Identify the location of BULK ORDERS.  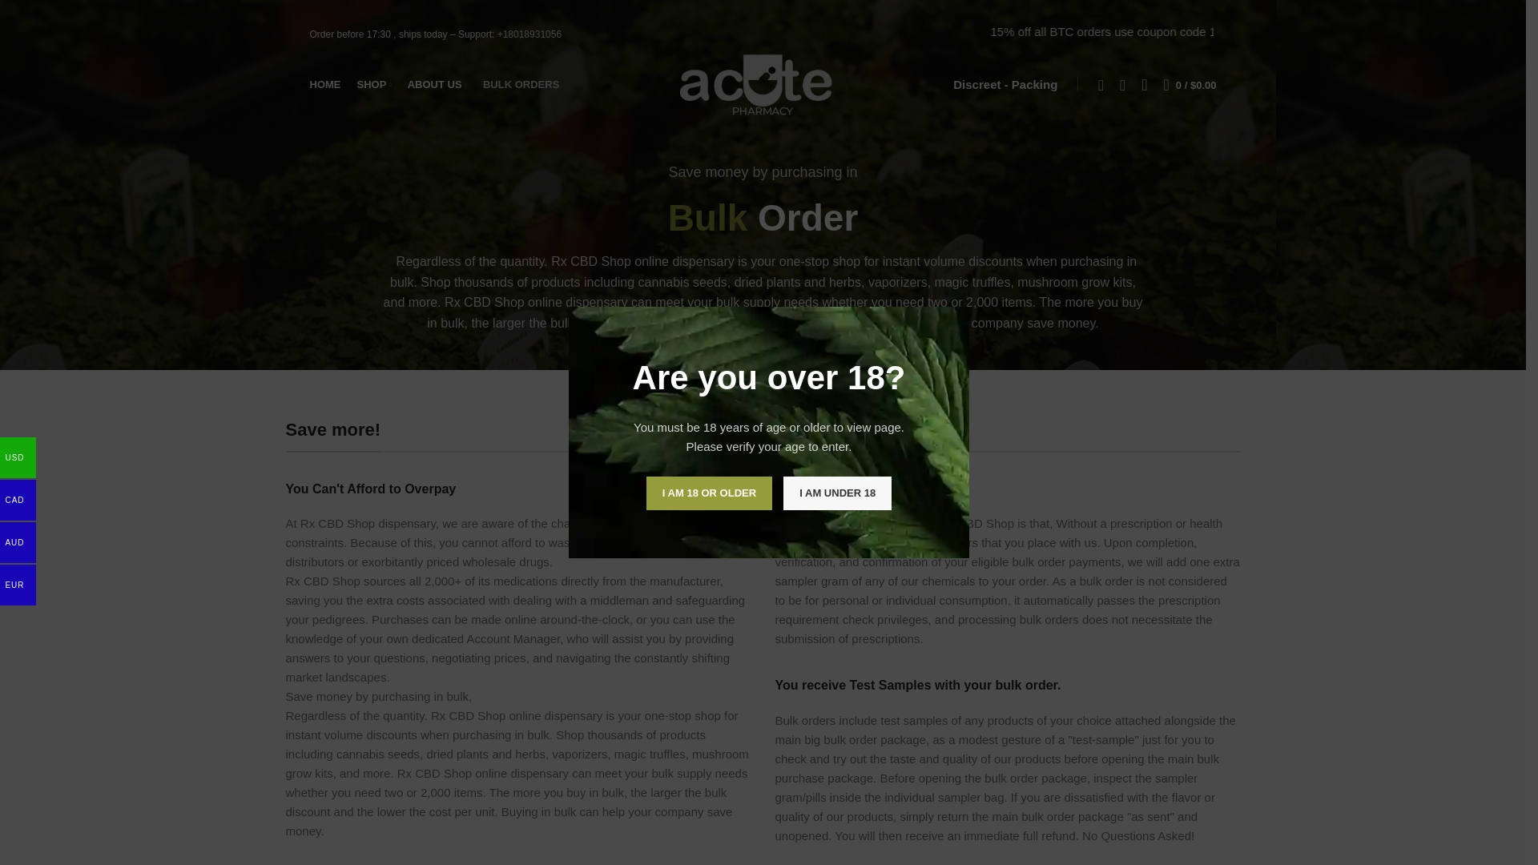
(521, 85).